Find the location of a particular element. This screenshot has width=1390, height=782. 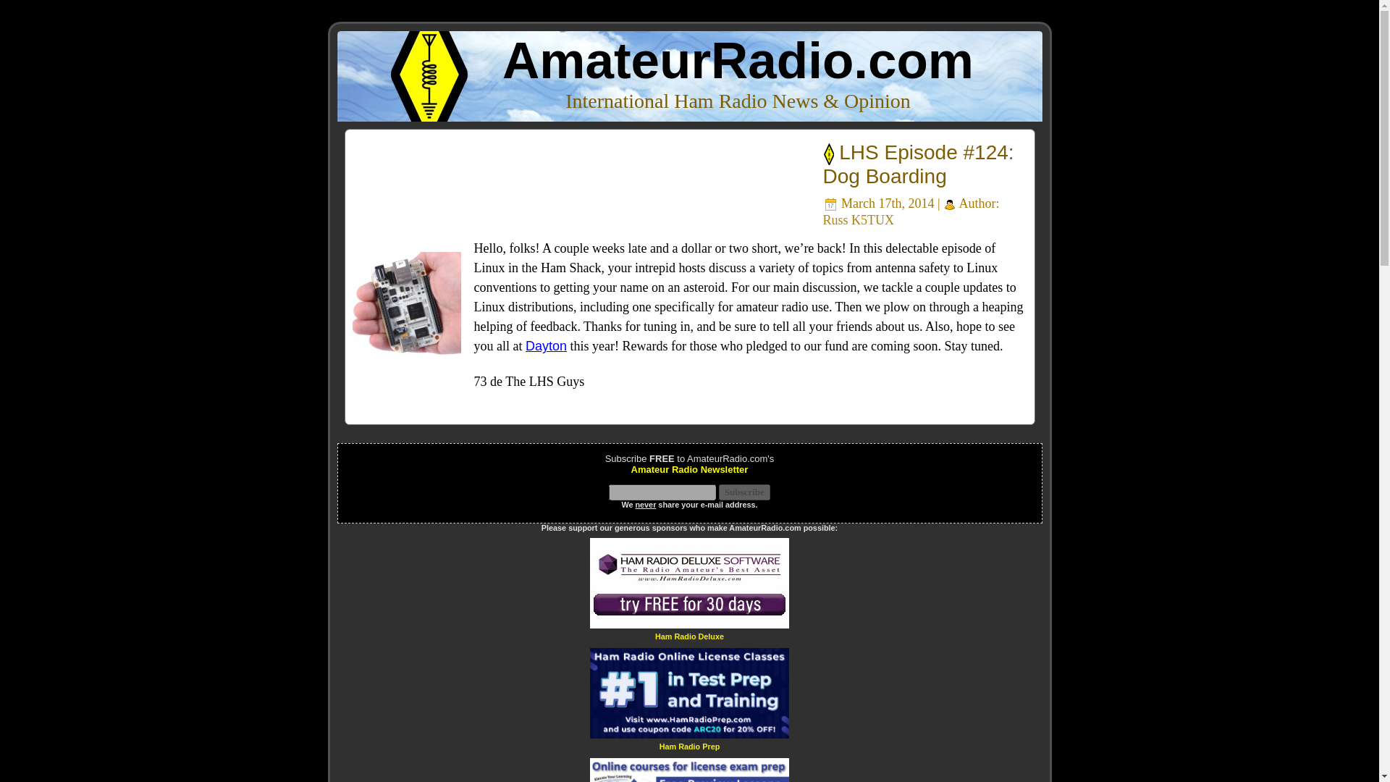

Subscribe is located at coordinates (744, 492).